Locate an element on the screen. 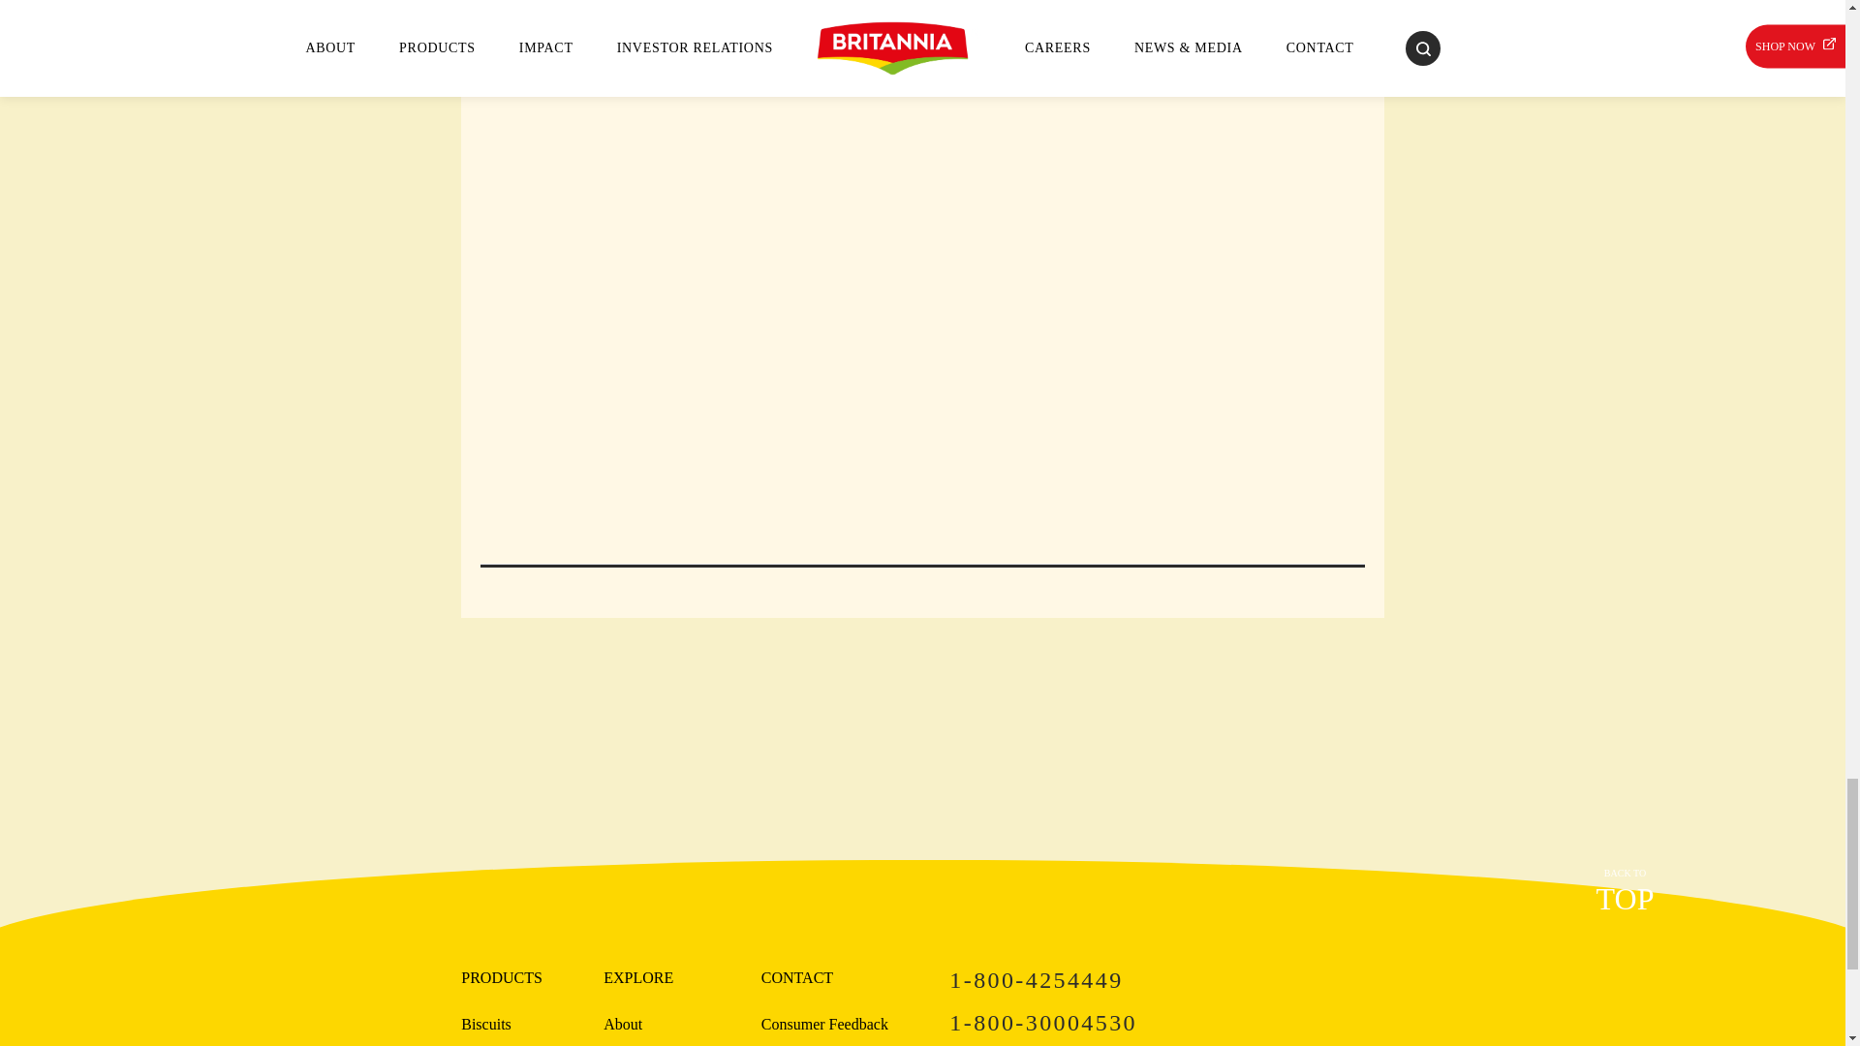 The image size is (1860, 1046). Biscuits is located at coordinates (1166, 980).